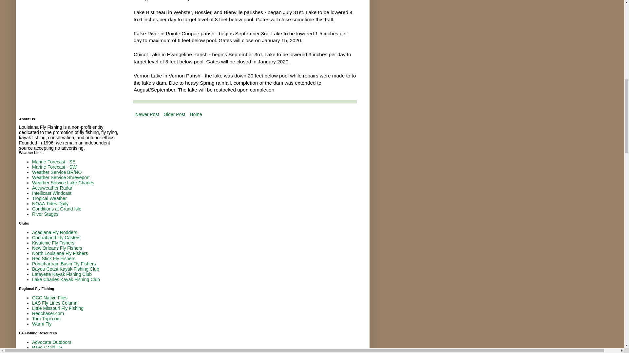 This screenshot has width=629, height=353. I want to click on New Orleans Fly Fishers, so click(57, 248).